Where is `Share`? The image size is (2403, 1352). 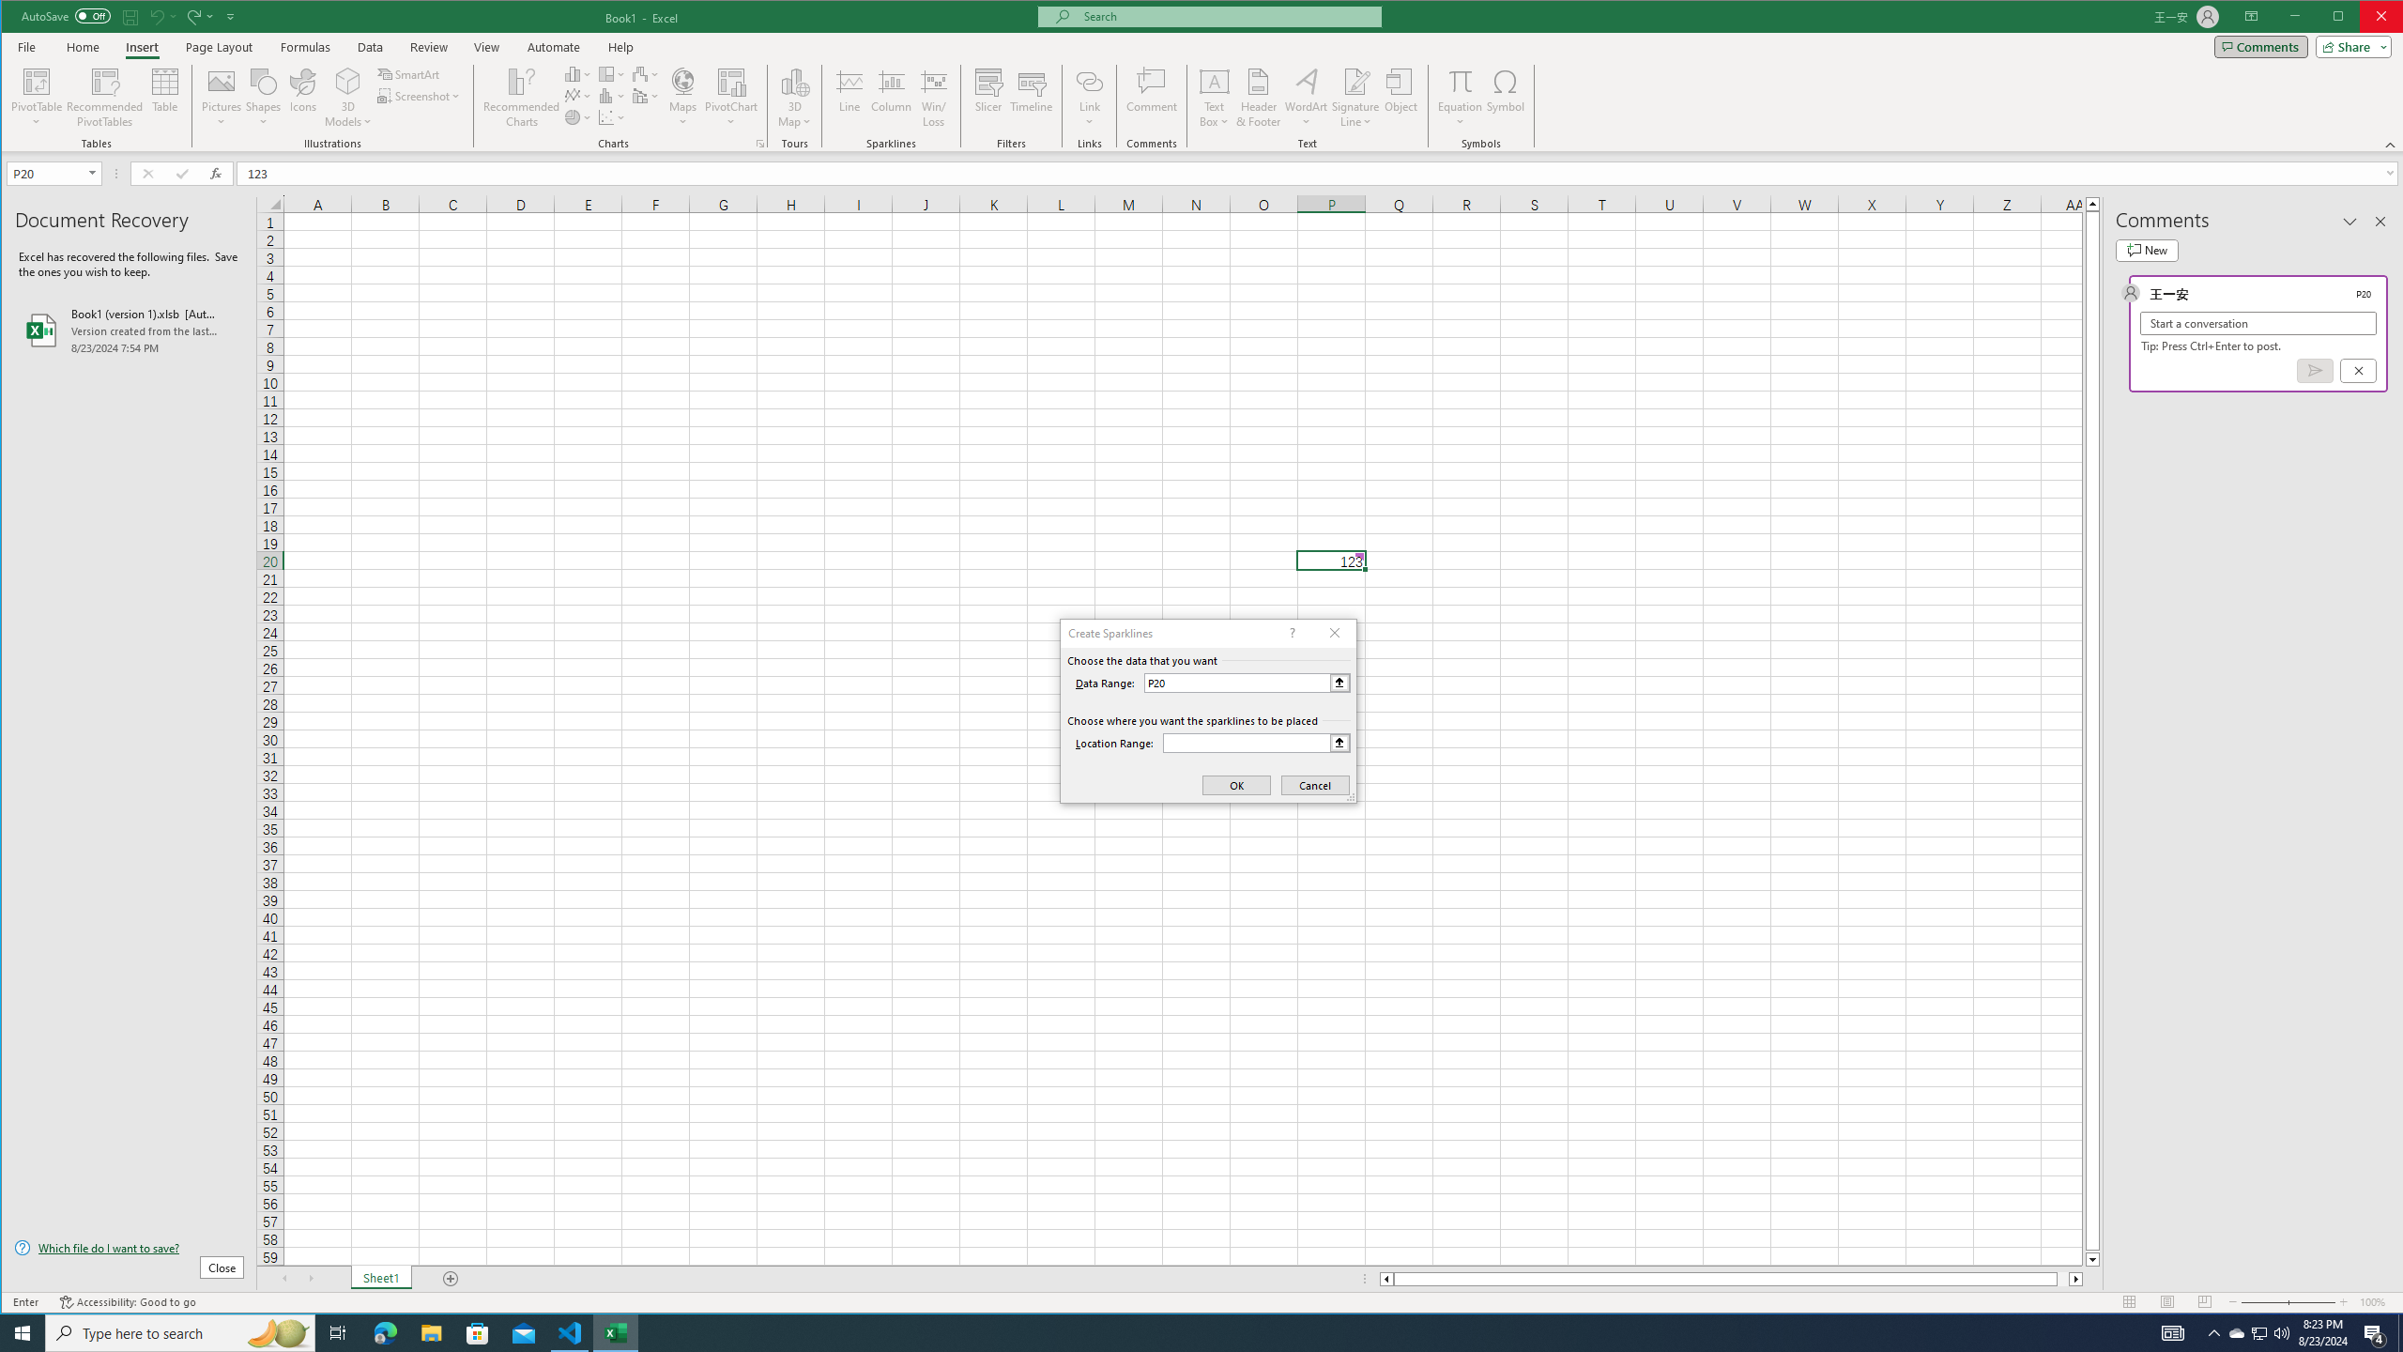
Share is located at coordinates (2350, 46).